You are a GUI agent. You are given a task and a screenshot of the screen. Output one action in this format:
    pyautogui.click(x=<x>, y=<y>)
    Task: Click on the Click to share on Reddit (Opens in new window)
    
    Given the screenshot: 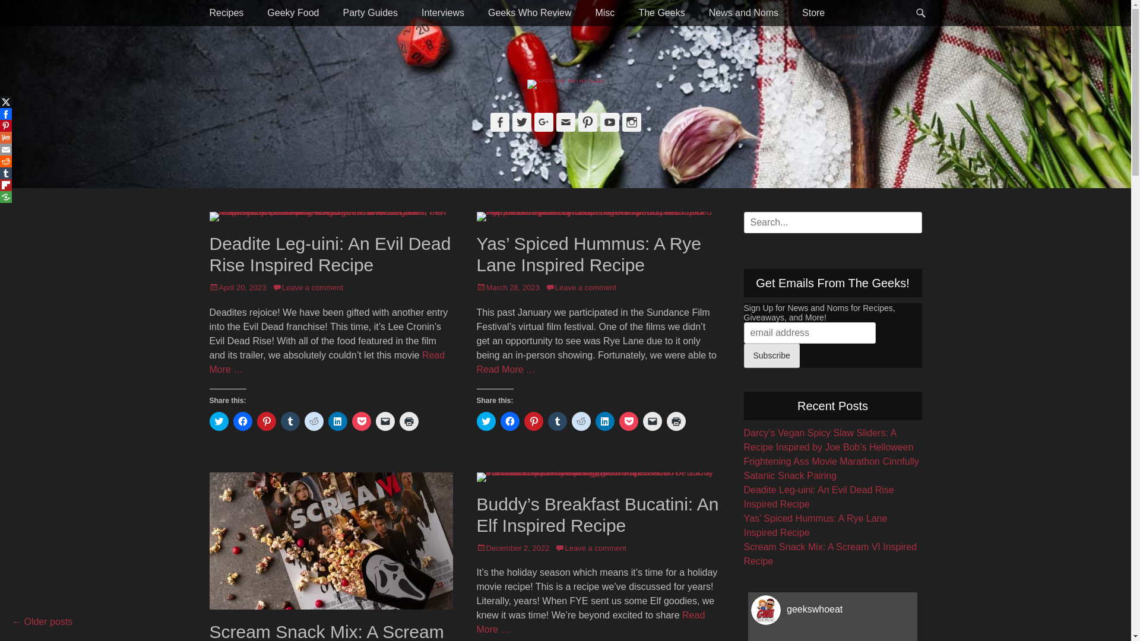 What is the action you would take?
    pyautogui.click(x=313, y=421)
    